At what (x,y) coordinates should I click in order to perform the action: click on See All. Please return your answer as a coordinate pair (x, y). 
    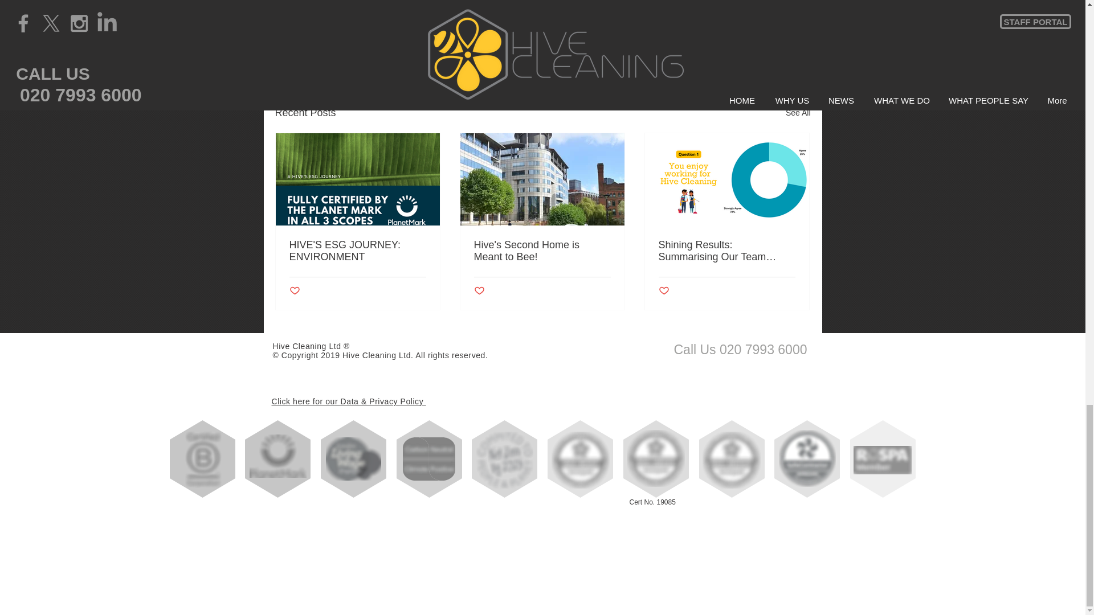
    Looking at the image, I should click on (798, 113).